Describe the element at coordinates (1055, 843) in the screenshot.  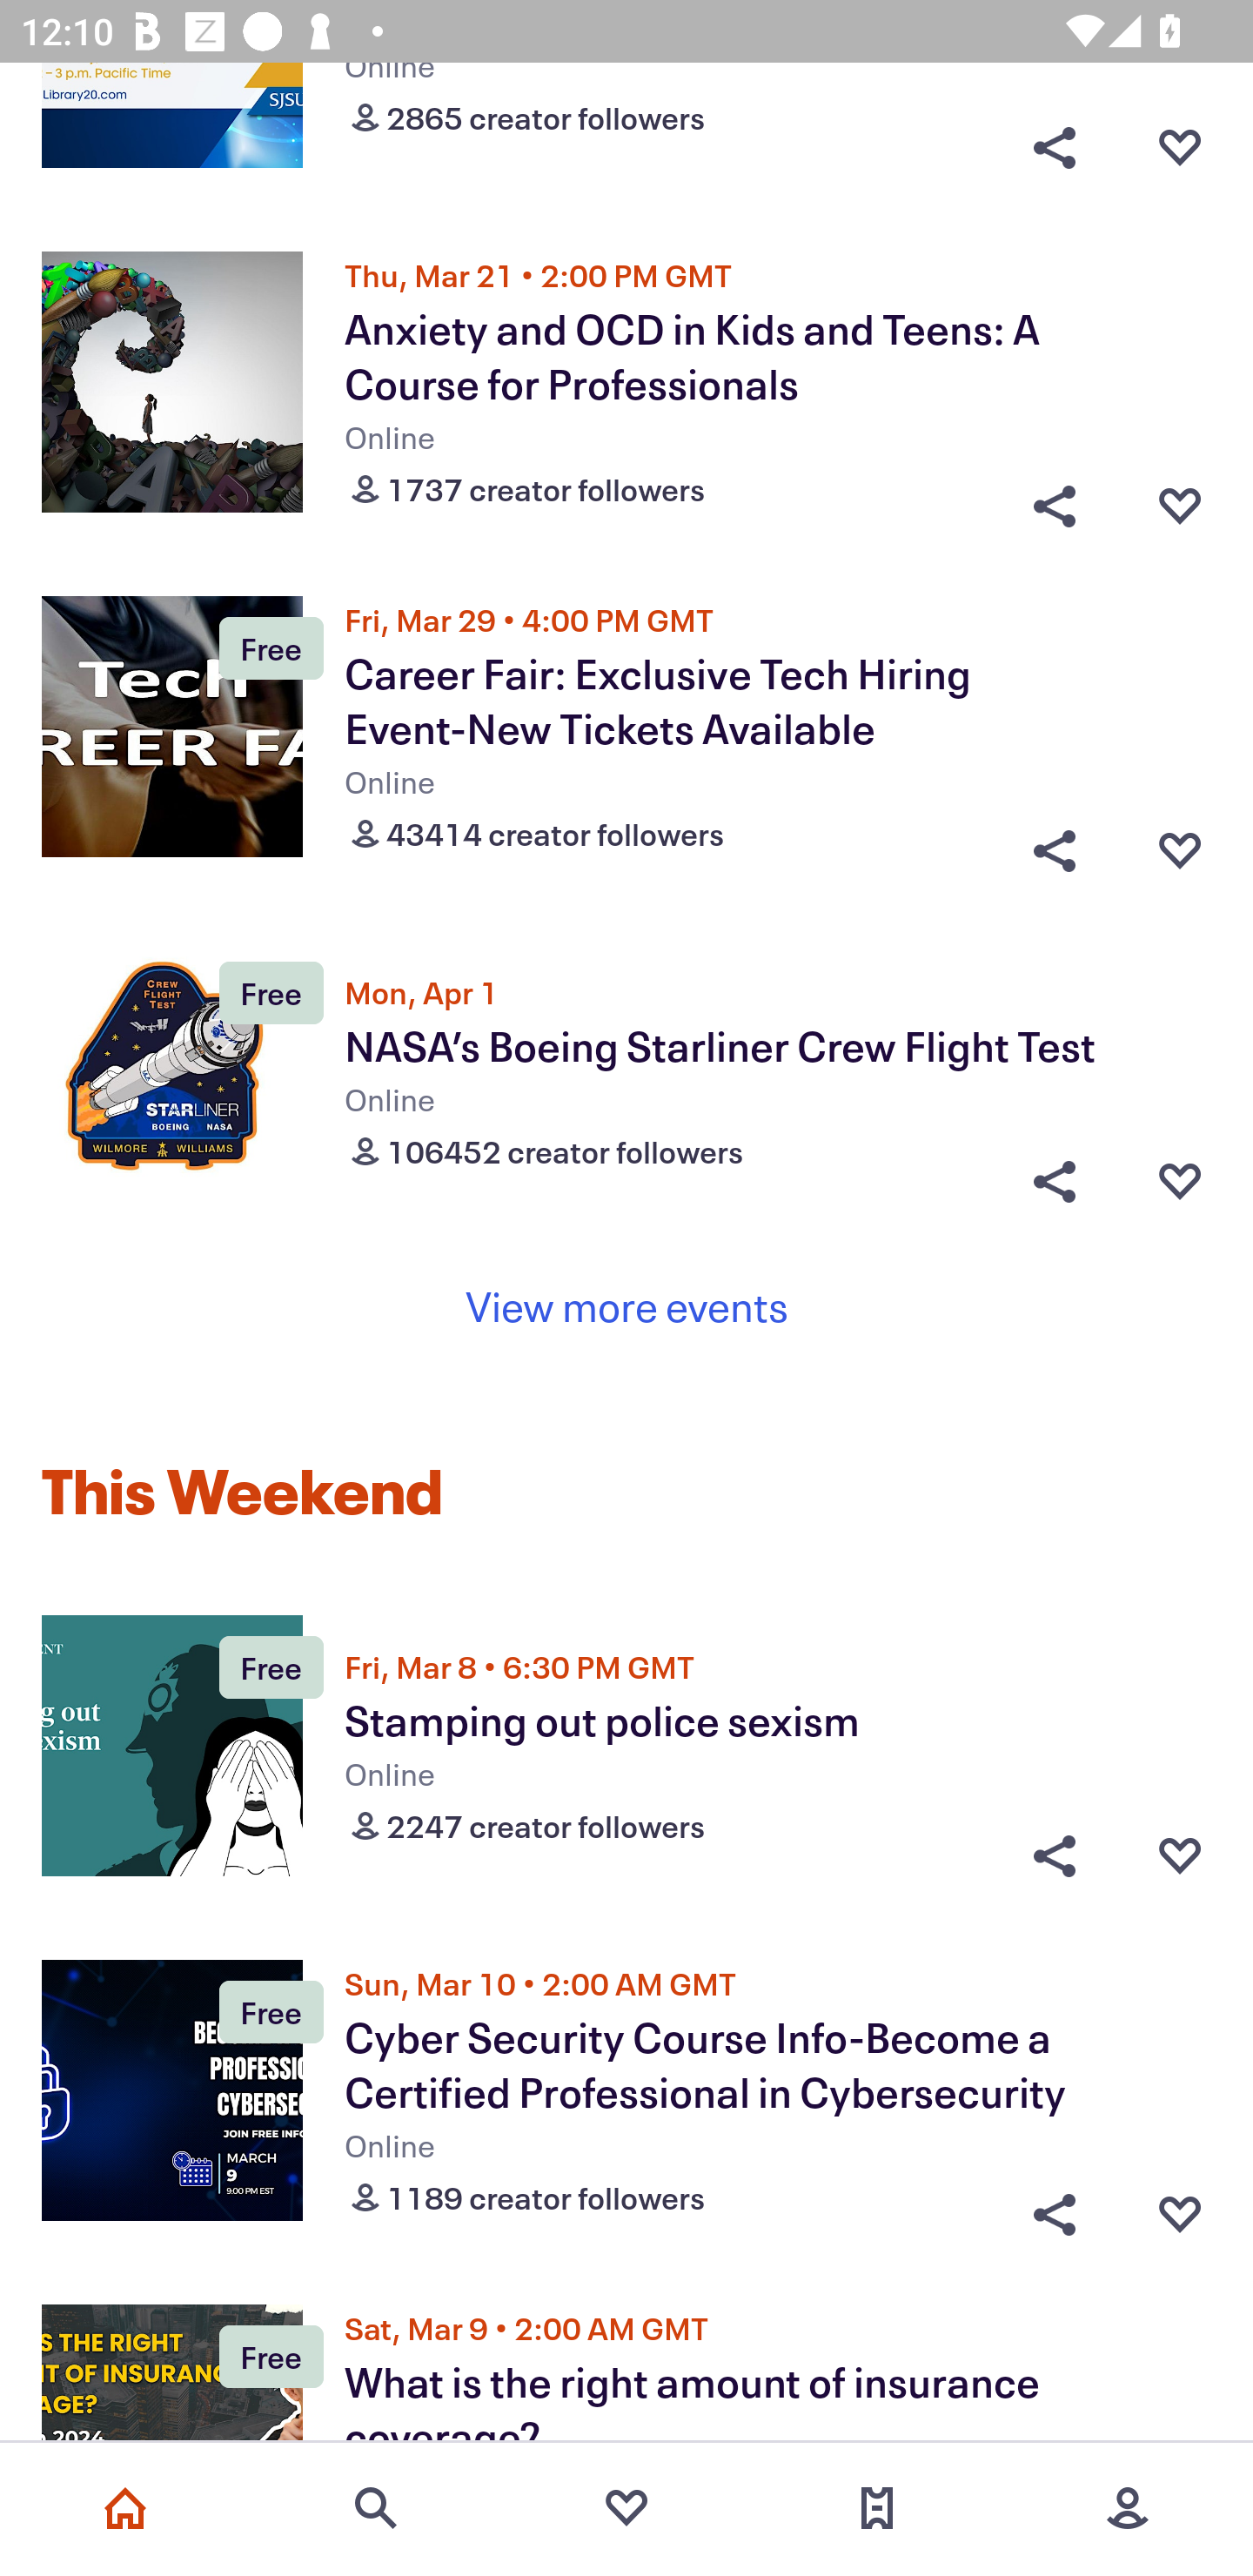
I see `Share button` at that location.